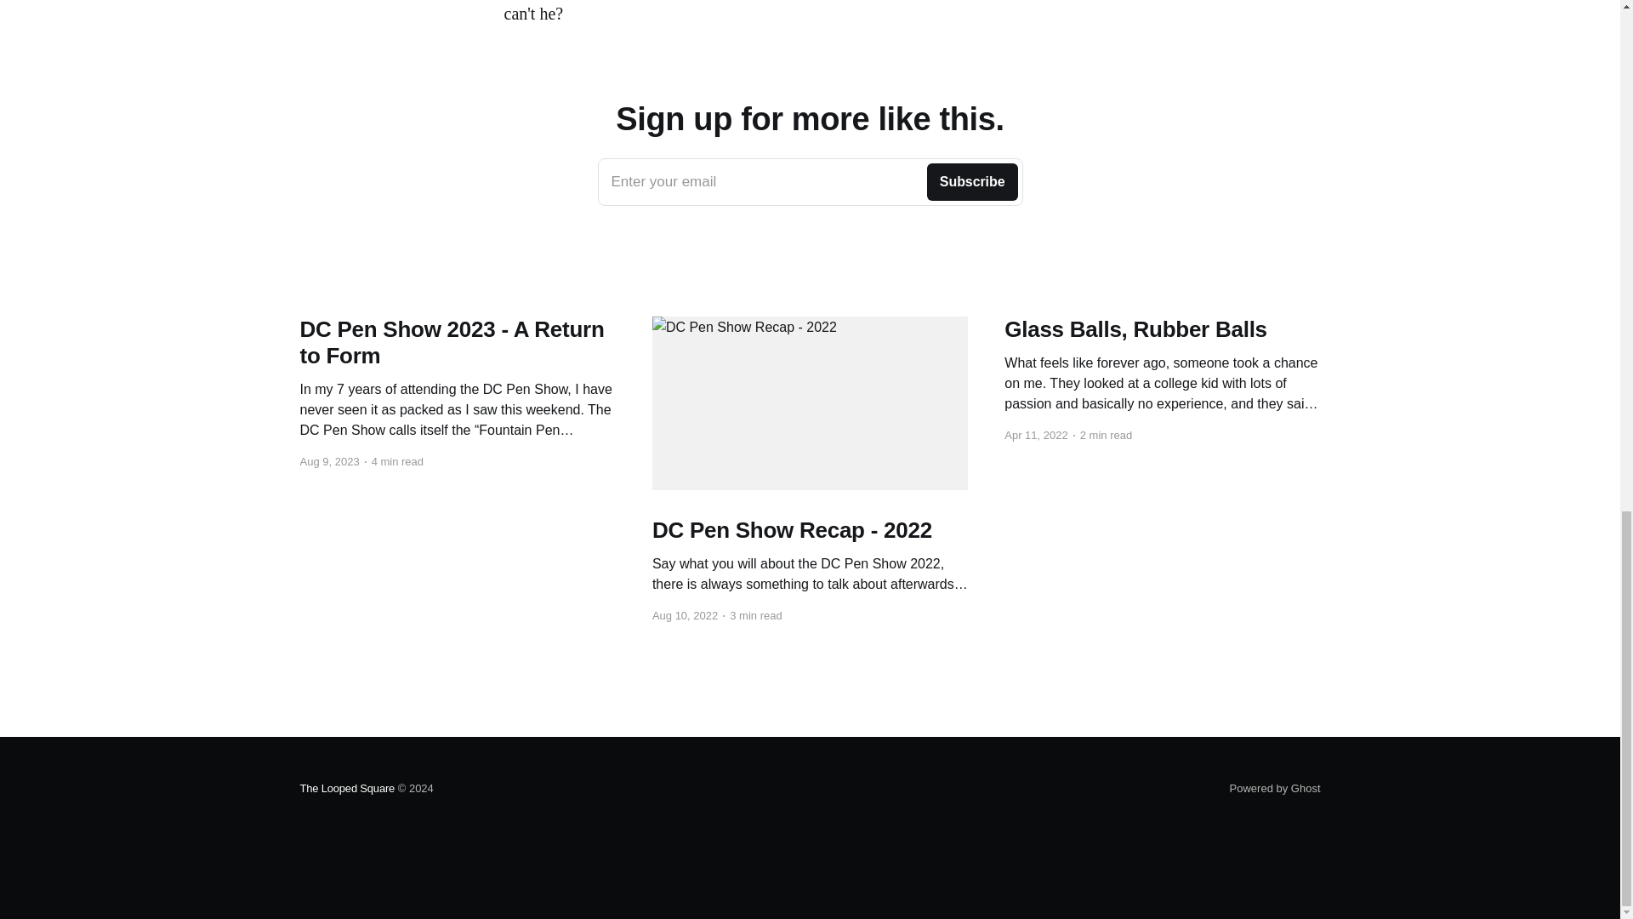  Describe the element at coordinates (1275, 788) in the screenshot. I see `Powered by Ghost` at that location.